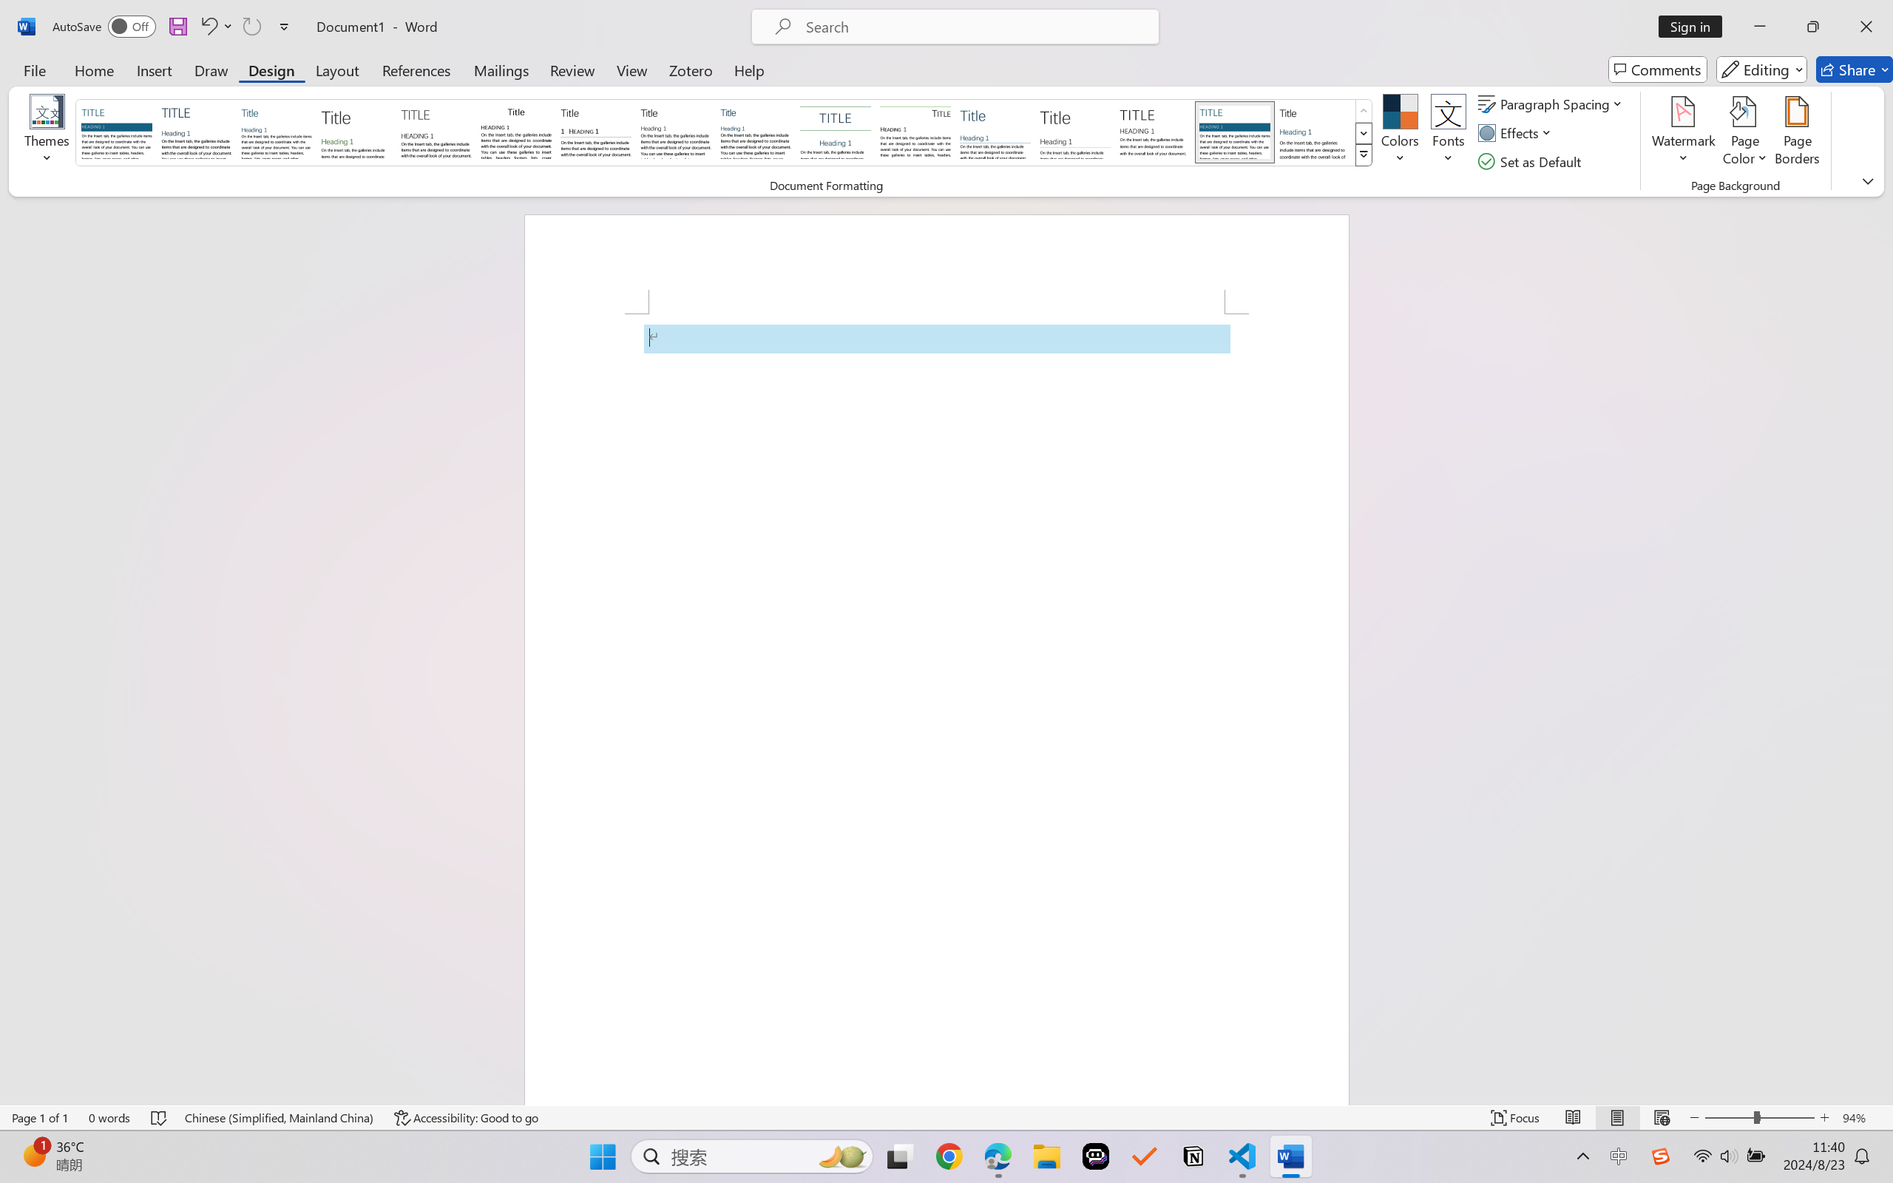  What do you see at coordinates (356, 132) in the screenshot?
I see `Basic (Stylish)` at bounding box center [356, 132].